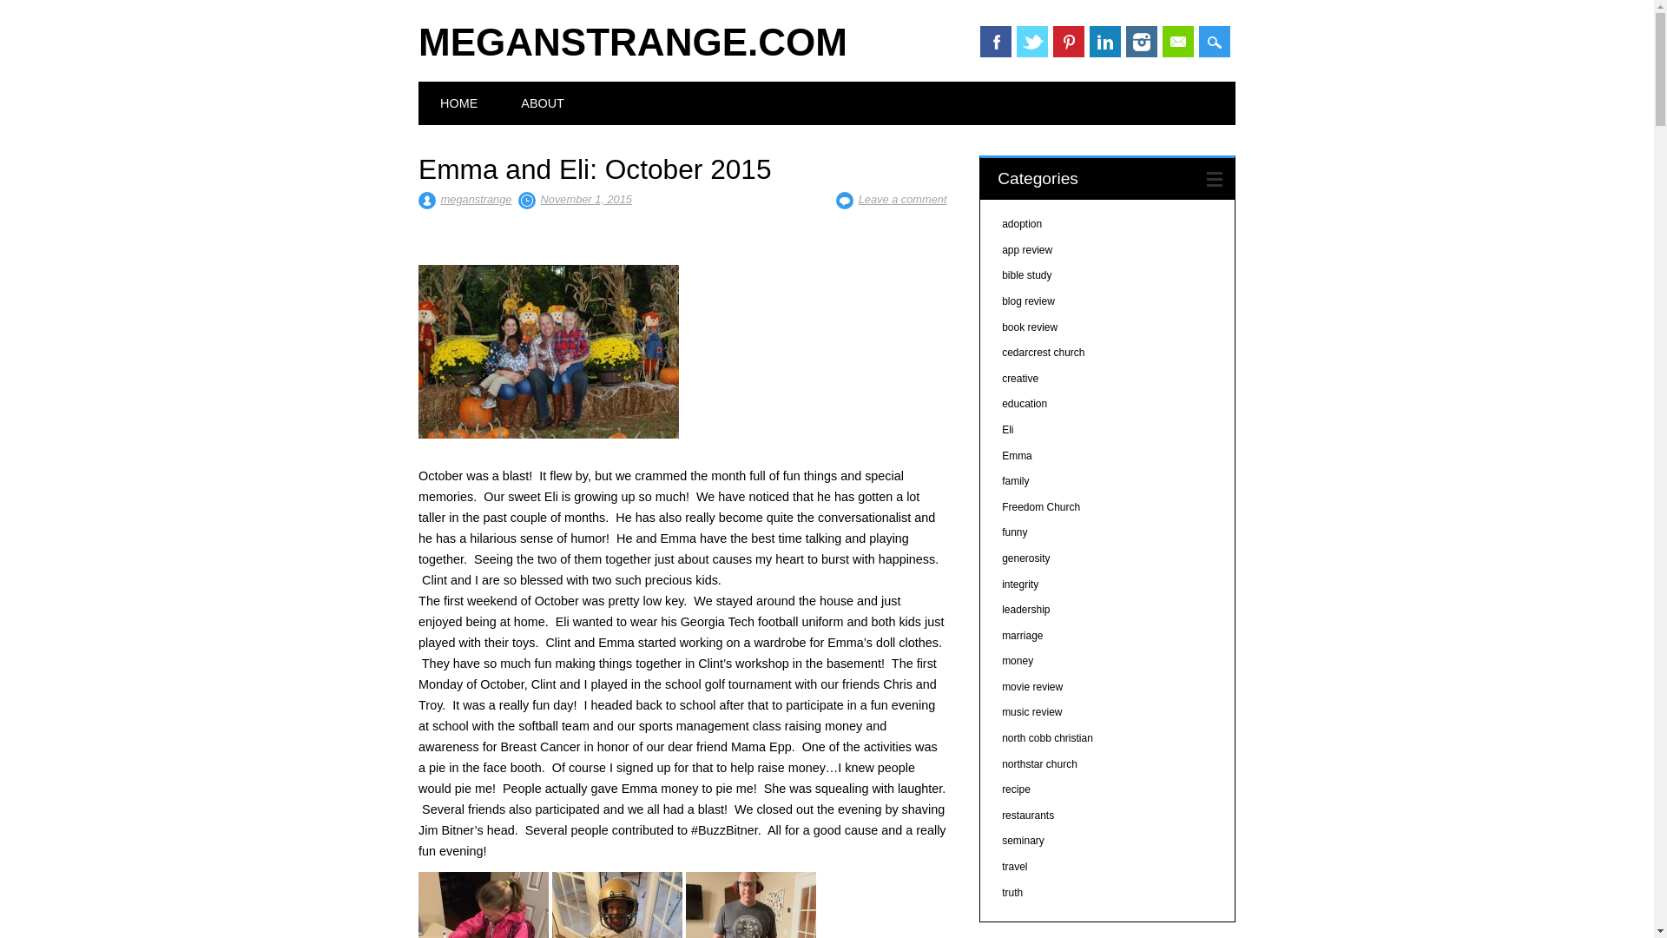 The width and height of the screenshot is (1667, 938). I want to click on Leave a comment, so click(902, 199).